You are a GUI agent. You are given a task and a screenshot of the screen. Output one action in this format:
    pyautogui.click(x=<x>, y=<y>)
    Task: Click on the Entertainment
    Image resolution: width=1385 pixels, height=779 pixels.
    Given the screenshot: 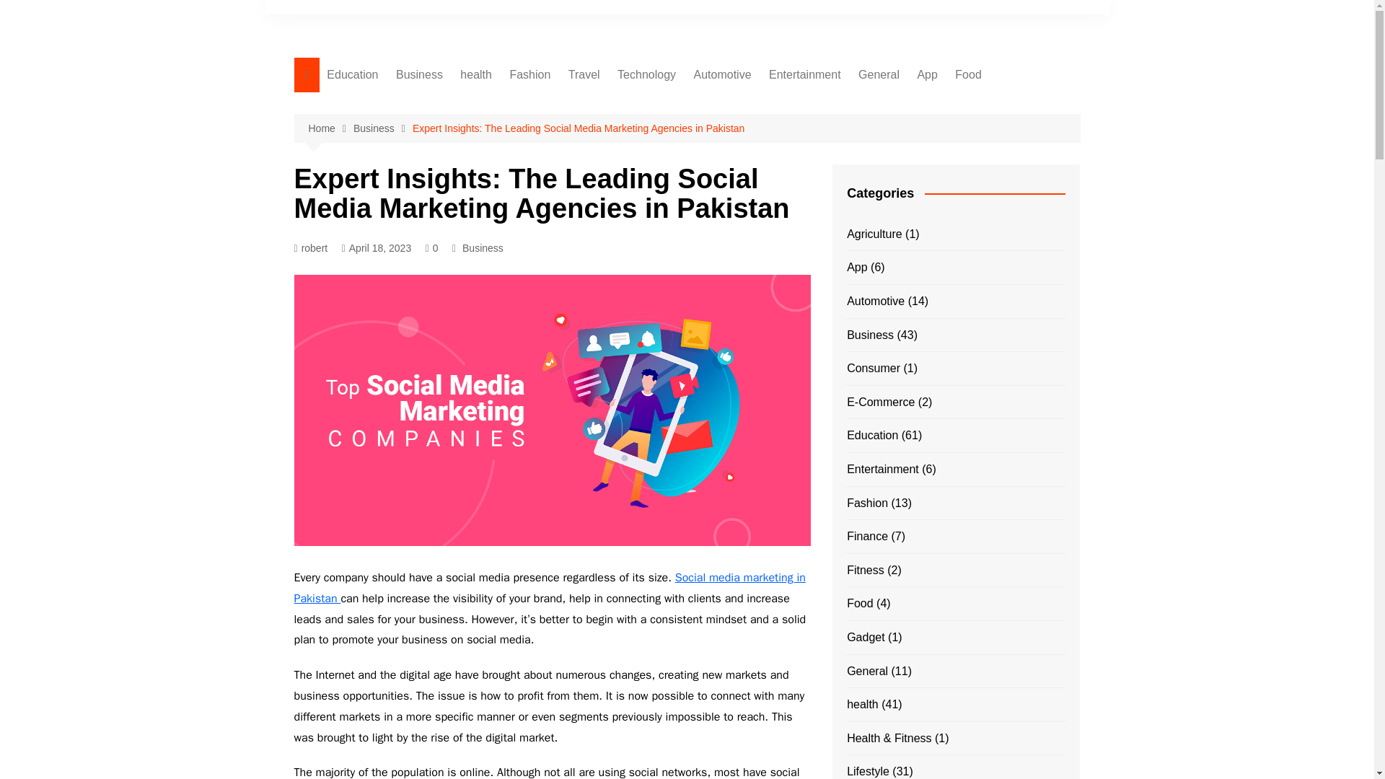 What is the action you would take?
    pyautogui.click(x=805, y=75)
    